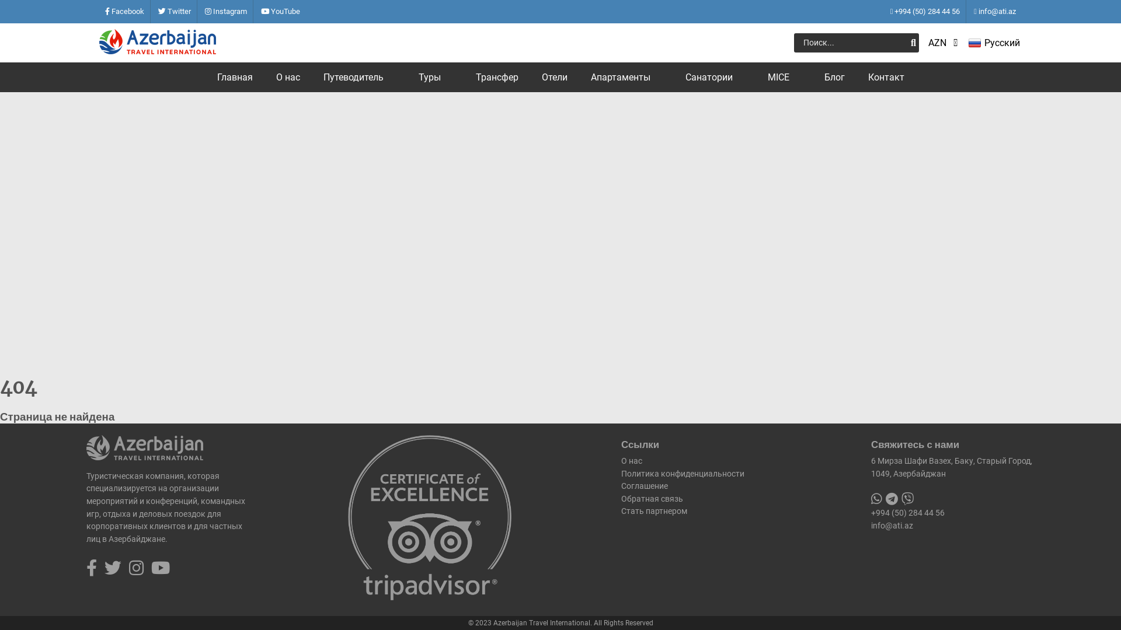 The width and height of the screenshot is (1121, 630). Describe the element at coordinates (280, 12) in the screenshot. I see `YouTube` at that location.